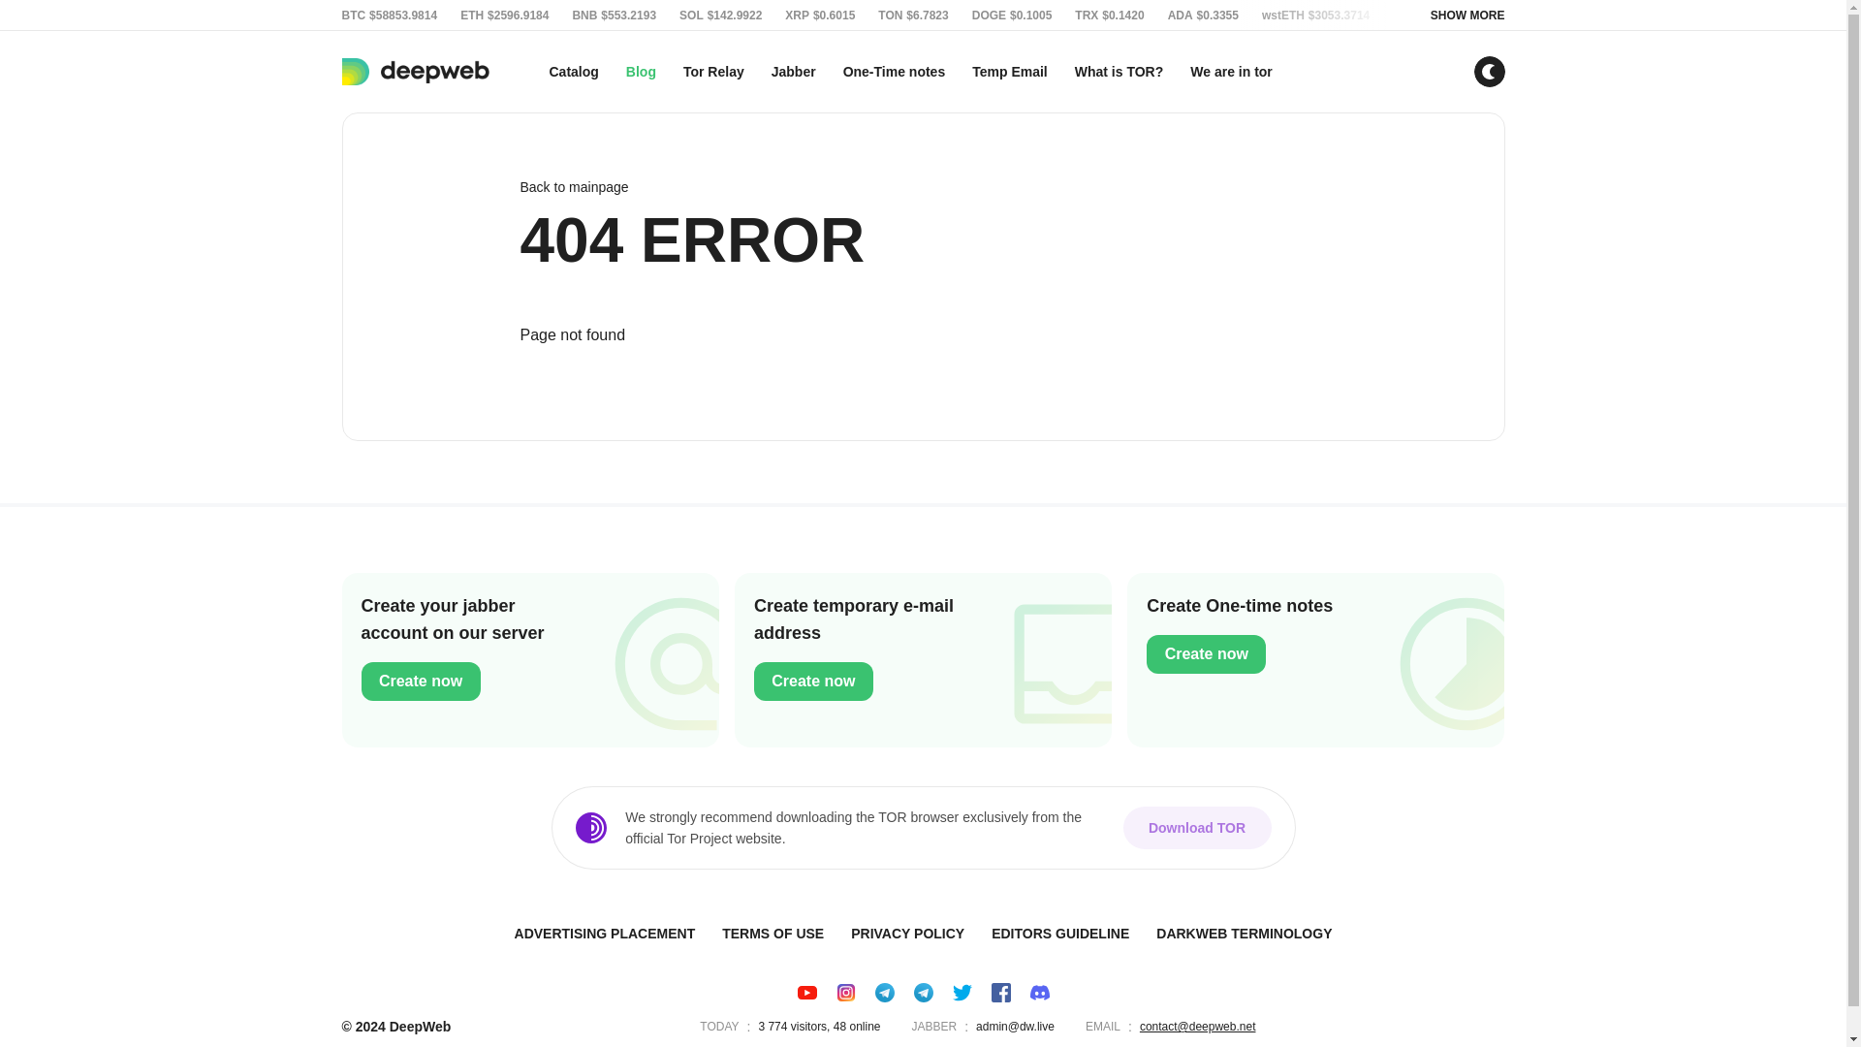 The image size is (1861, 1047). I want to click on We are in tor, so click(529, 659).